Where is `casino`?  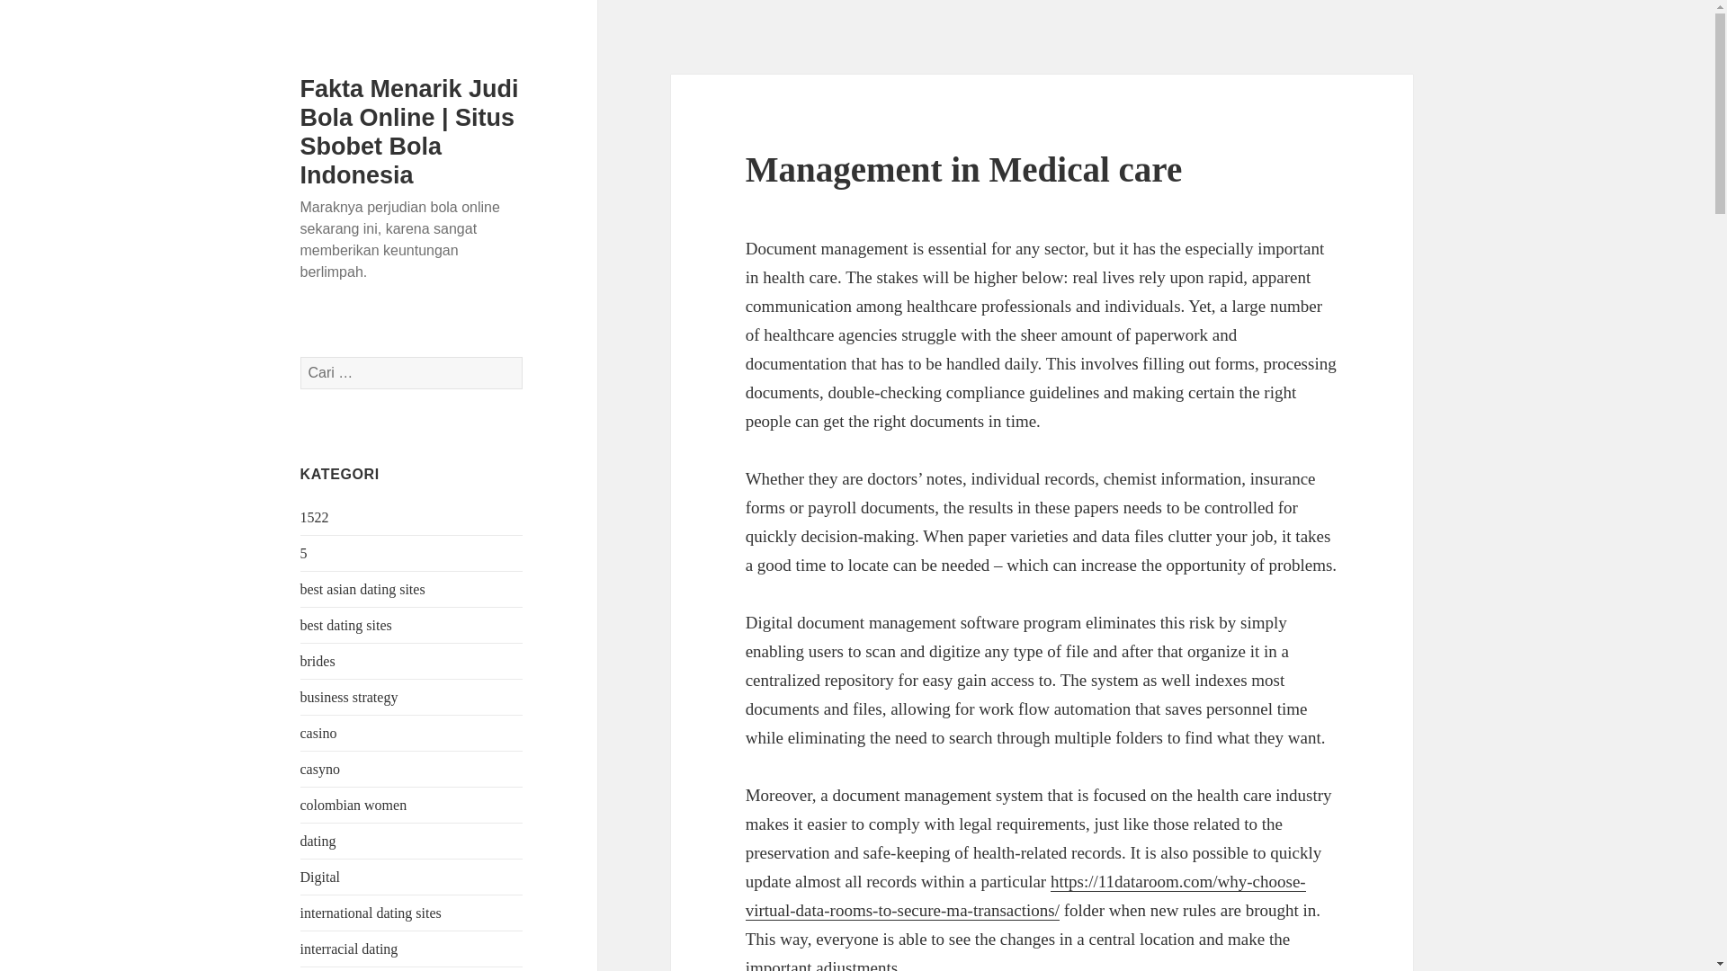
casino is located at coordinates (318, 733).